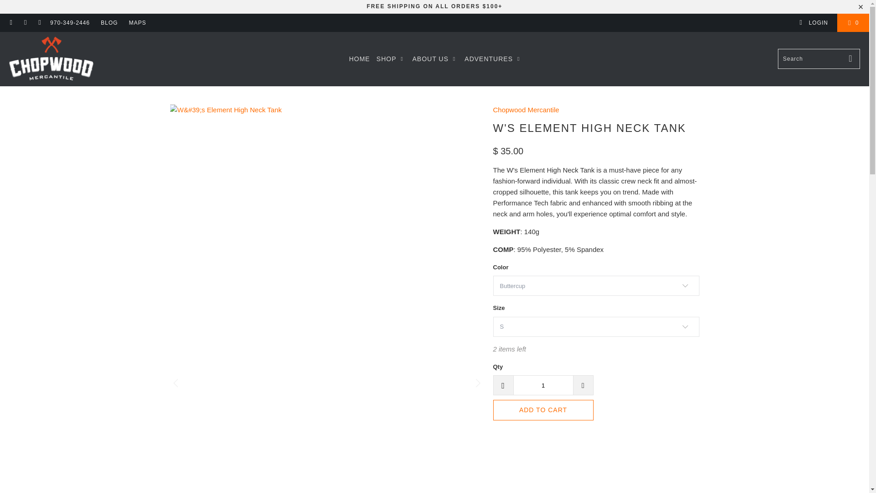  Describe the element at coordinates (11, 23) in the screenshot. I see `Chopwood Mercantile on Facebook` at that location.